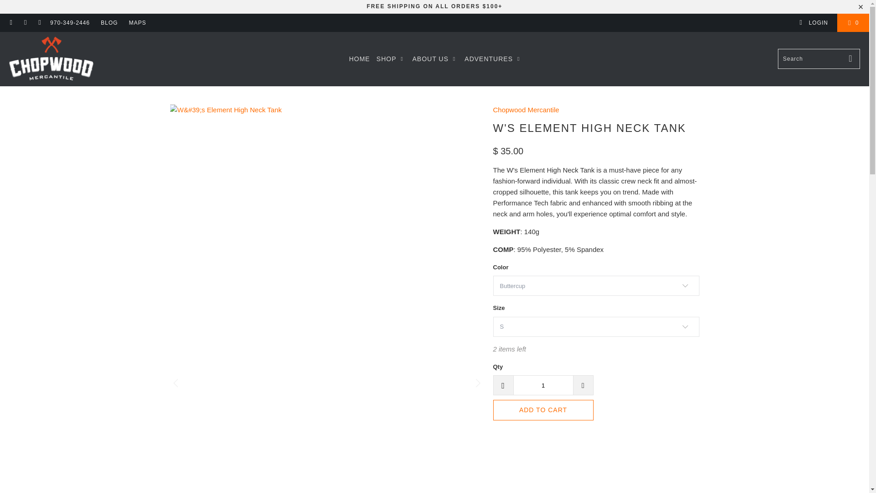  Describe the element at coordinates (11, 23) in the screenshot. I see `Chopwood Mercantile on Facebook` at that location.